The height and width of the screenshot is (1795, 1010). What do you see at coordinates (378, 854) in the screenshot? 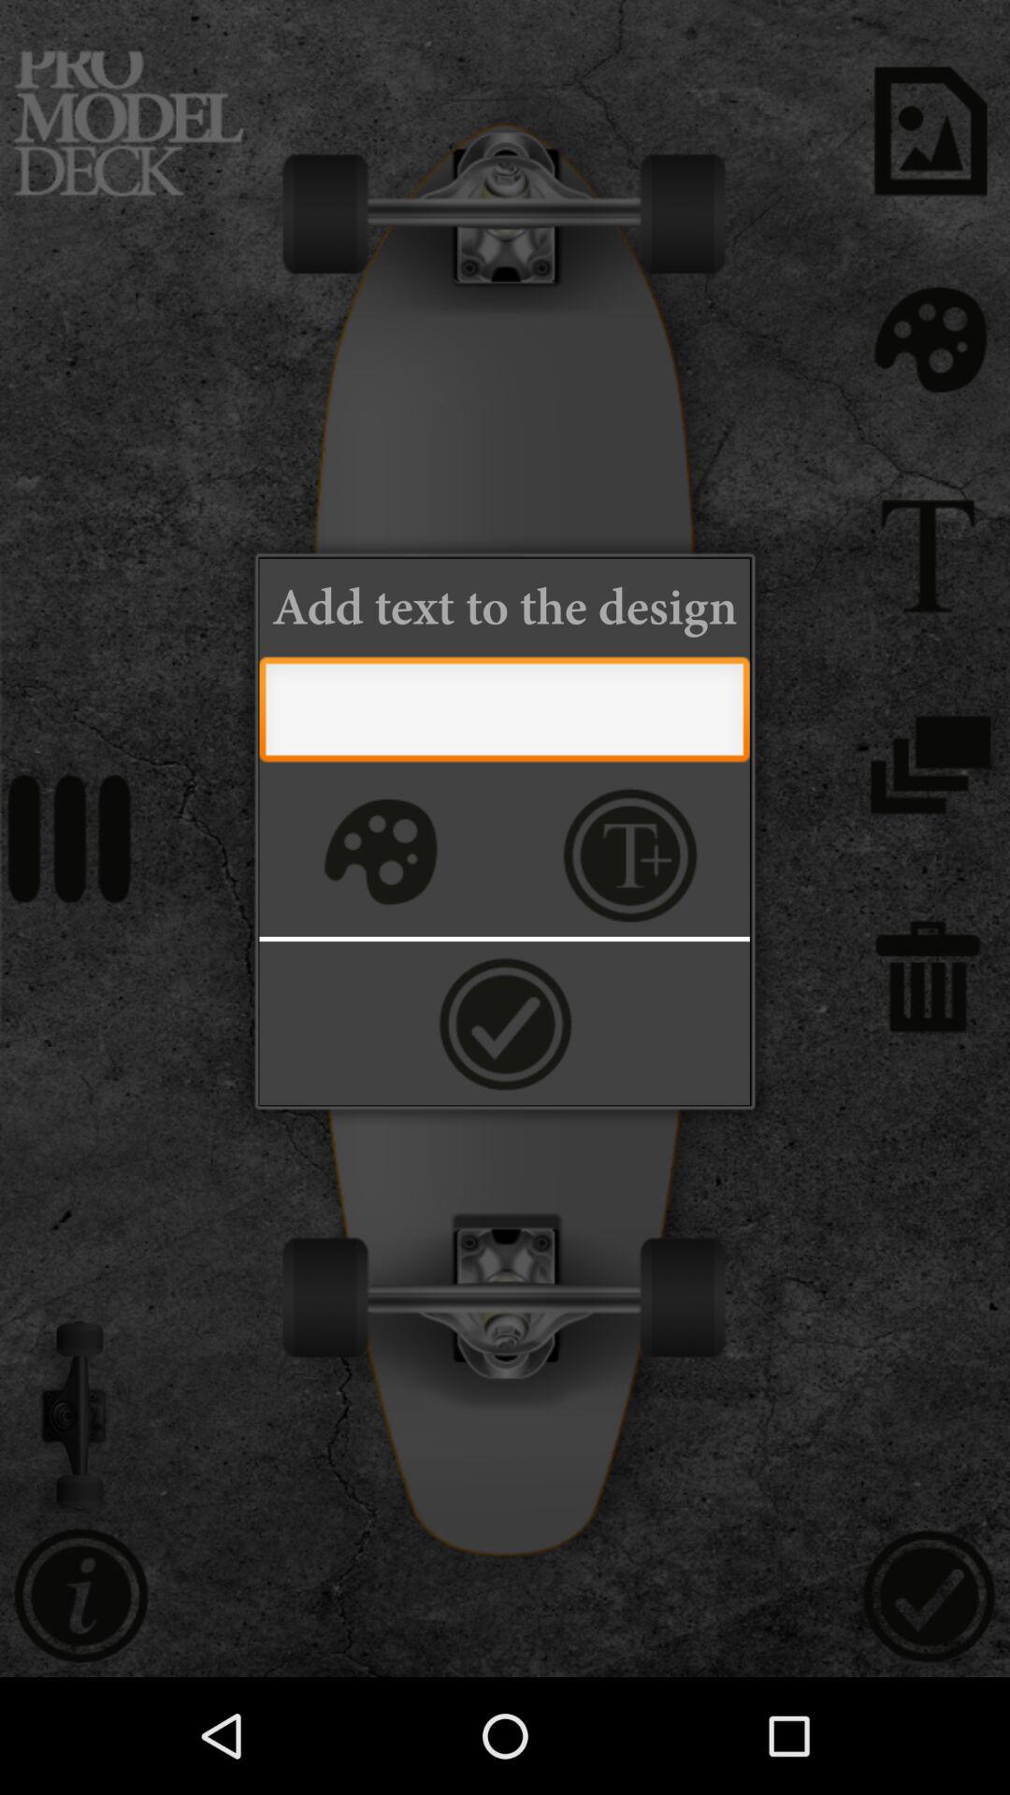
I see `create custom painting` at bounding box center [378, 854].